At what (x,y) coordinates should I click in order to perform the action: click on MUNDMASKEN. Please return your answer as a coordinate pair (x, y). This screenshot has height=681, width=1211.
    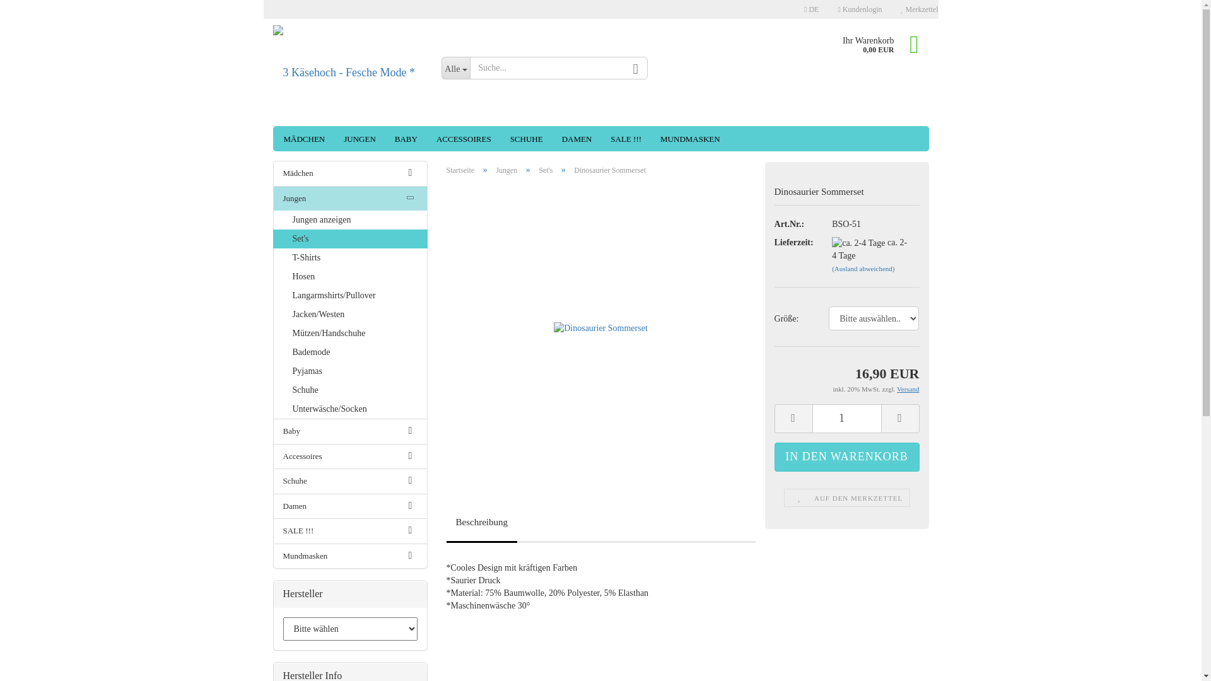
    Looking at the image, I should click on (690, 139).